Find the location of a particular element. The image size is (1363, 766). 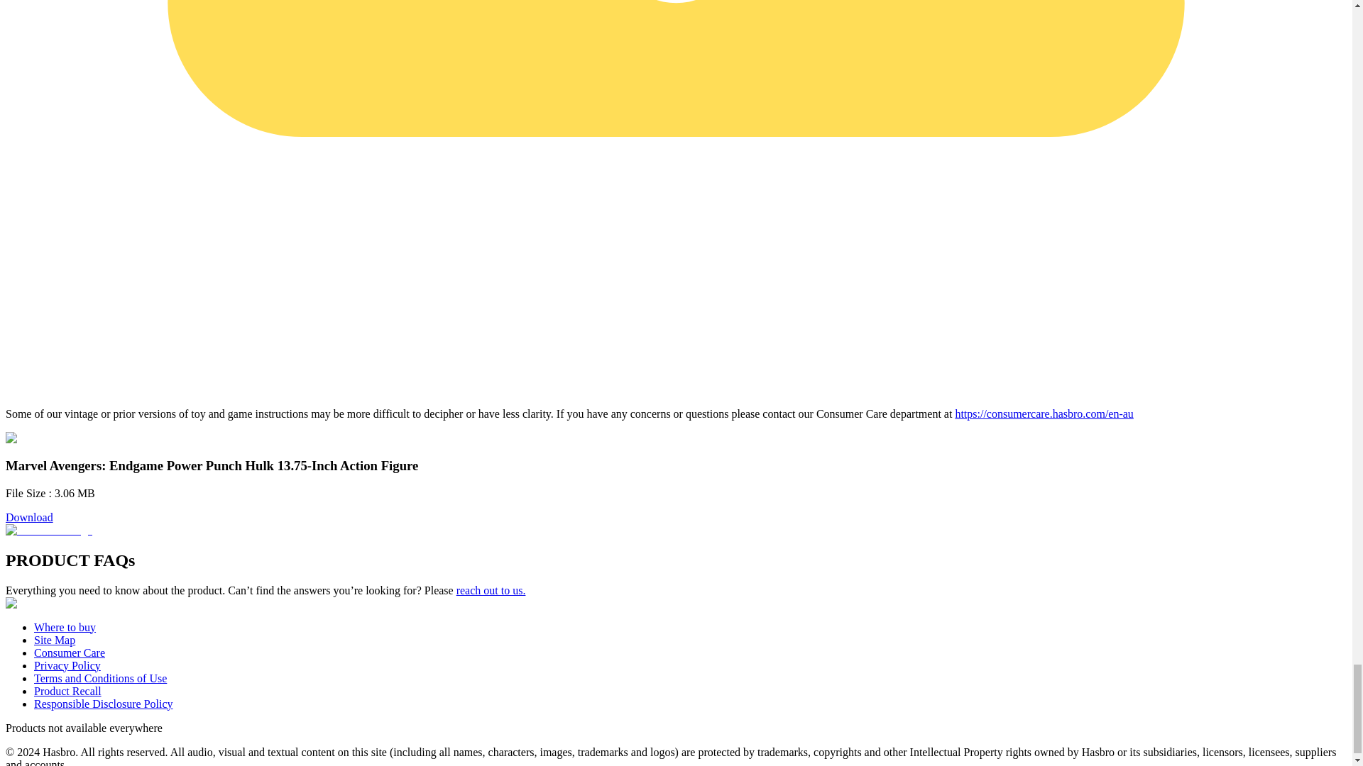

Privacy Policy is located at coordinates (67, 665).